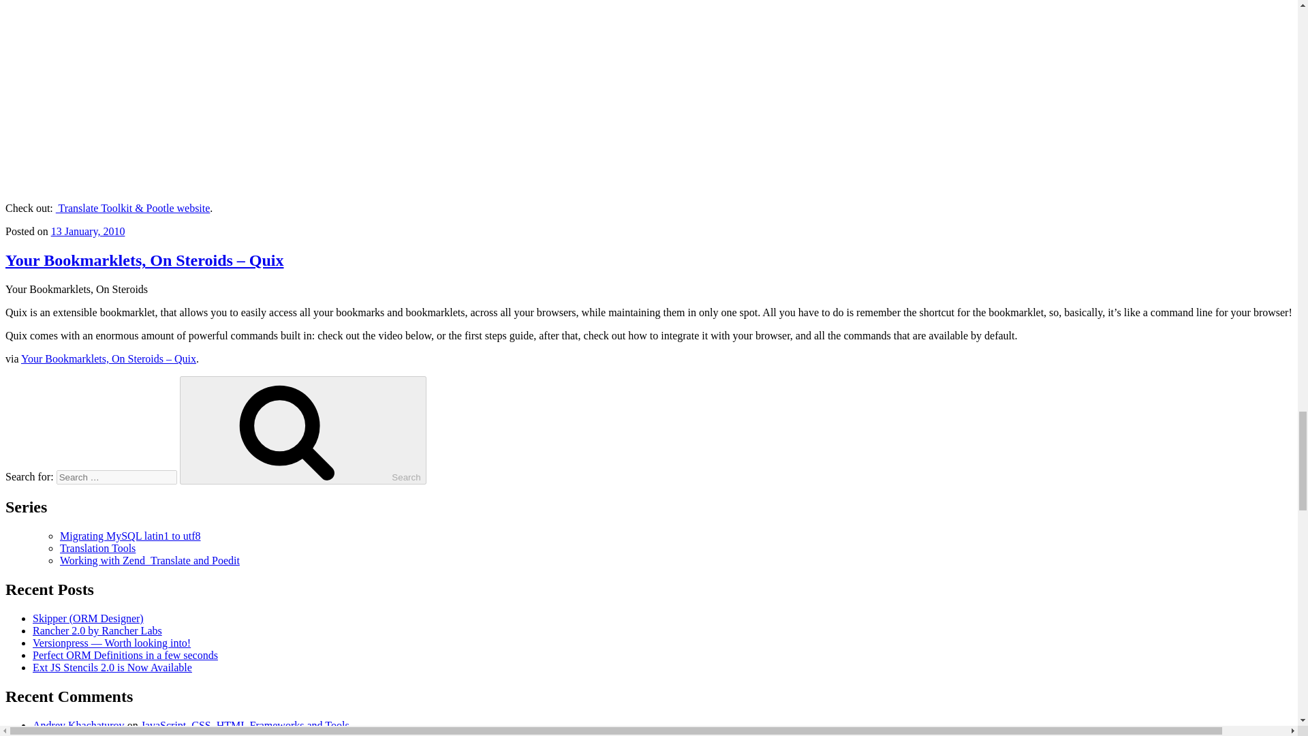 The height and width of the screenshot is (736, 1308). What do you see at coordinates (97, 630) in the screenshot?
I see `Rancher 2.0 by Rancher Labs` at bounding box center [97, 630].